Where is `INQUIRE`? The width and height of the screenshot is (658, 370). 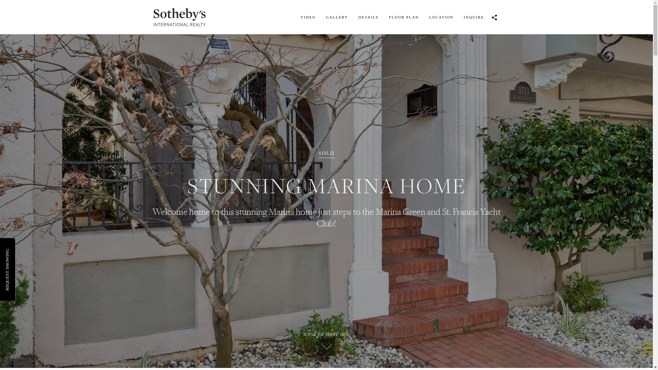
INQUIRE is located at coordinates (474, 17).